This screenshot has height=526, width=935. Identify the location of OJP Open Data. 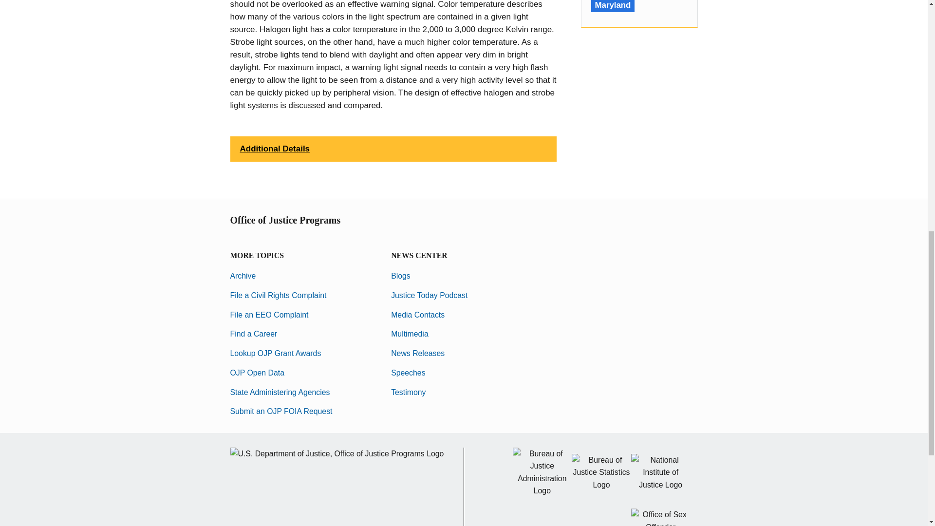
(257, 373).